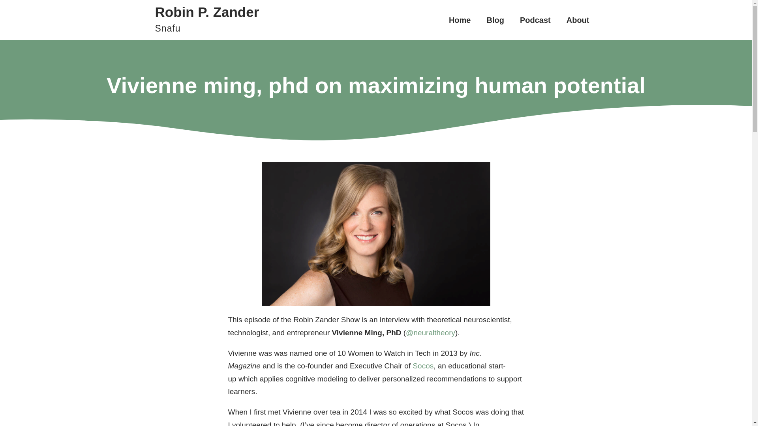 The width and height of the screenshot is (758, 426). Describe the element at coordinates (535, 20) in the screenshot. I see `Socos` at that location.